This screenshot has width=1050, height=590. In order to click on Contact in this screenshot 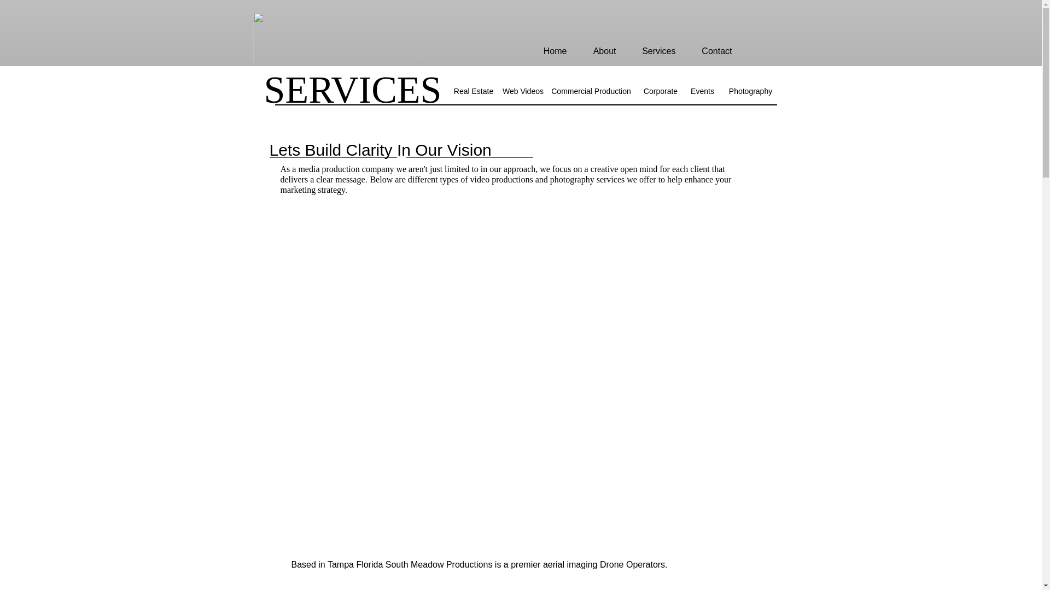, I will do `click(711, 51)`.